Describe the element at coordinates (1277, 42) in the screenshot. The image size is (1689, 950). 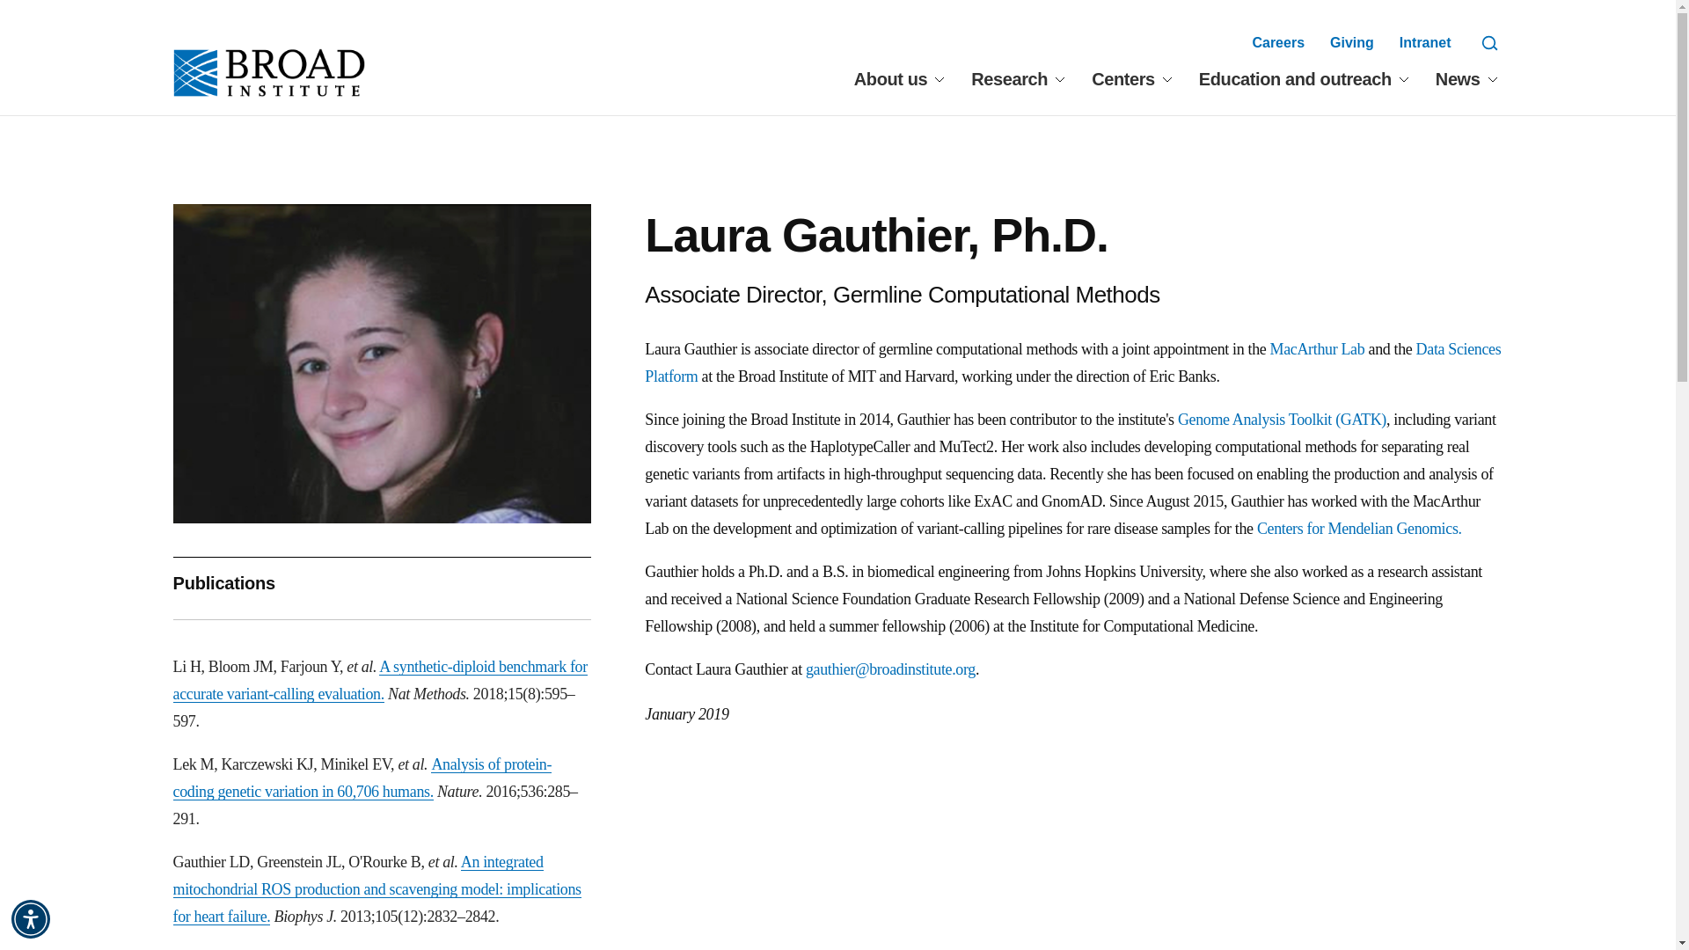
I see `Careers` at that location.